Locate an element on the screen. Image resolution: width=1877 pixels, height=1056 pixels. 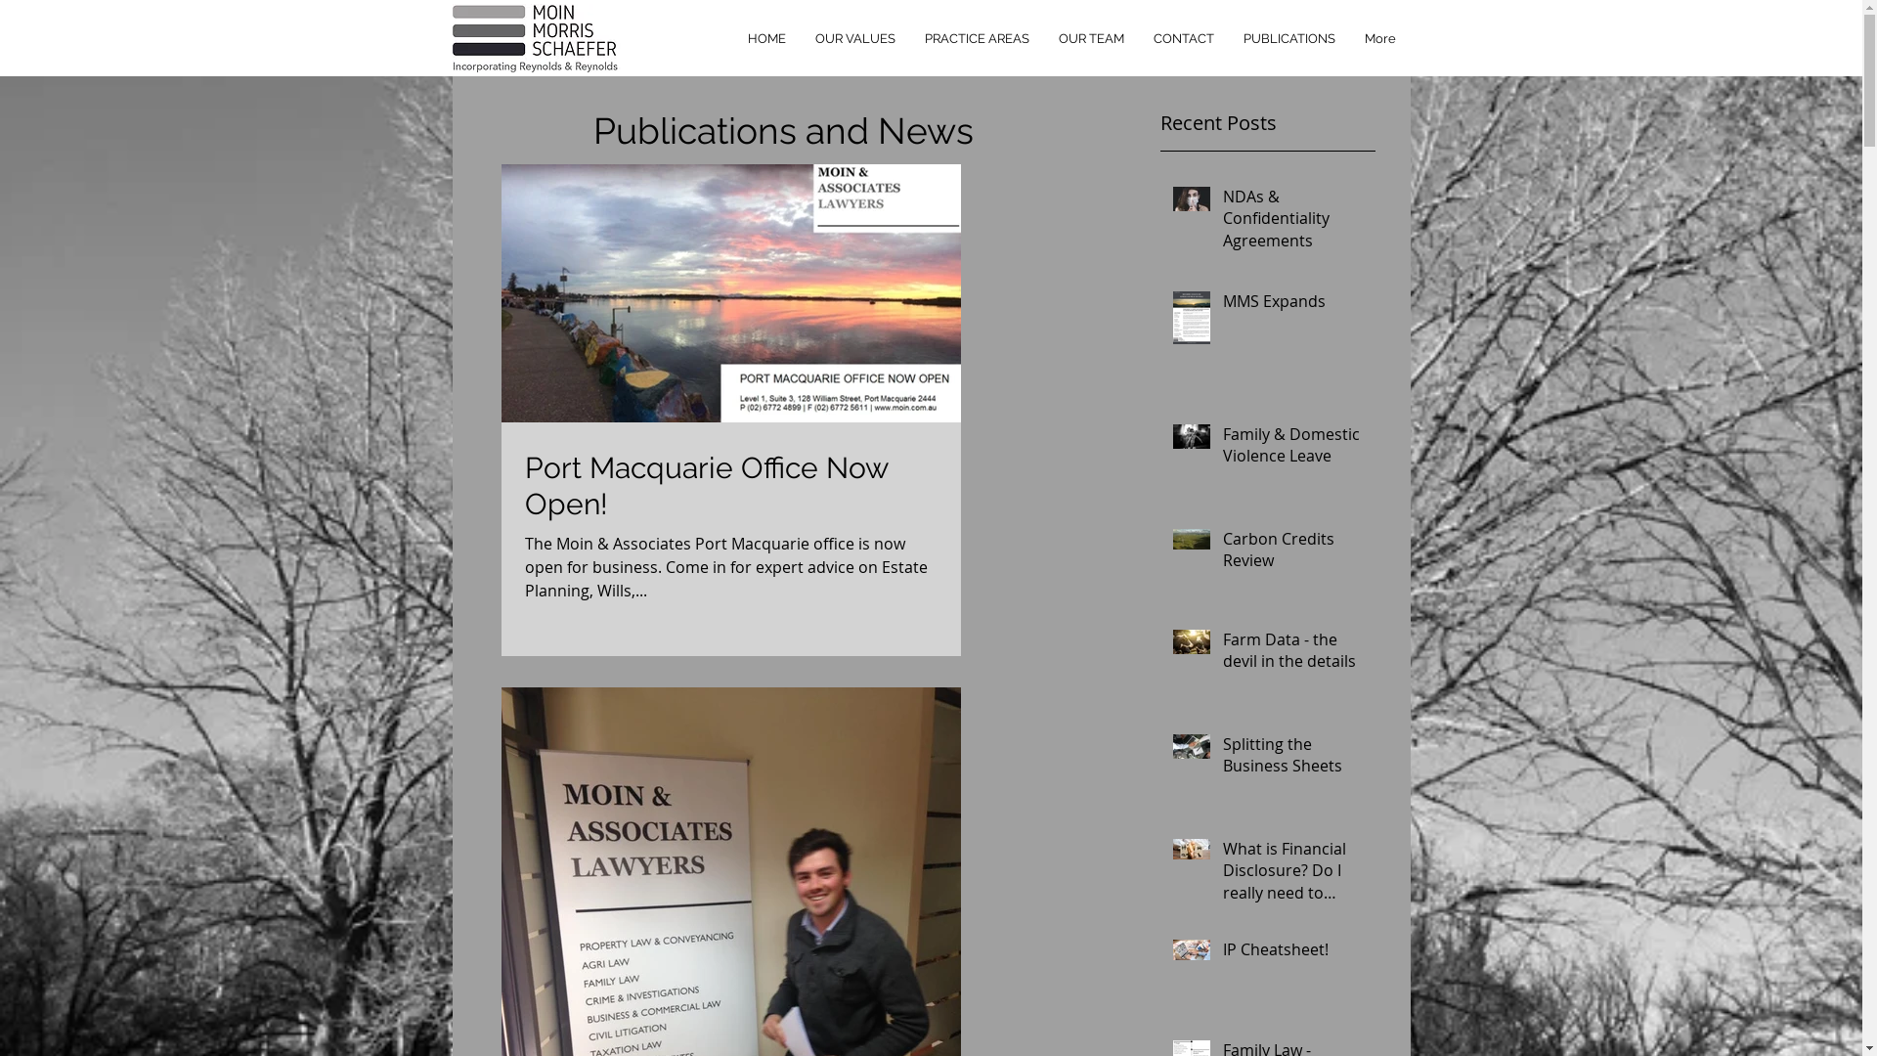
HOME is located at coordinates (766, 39).